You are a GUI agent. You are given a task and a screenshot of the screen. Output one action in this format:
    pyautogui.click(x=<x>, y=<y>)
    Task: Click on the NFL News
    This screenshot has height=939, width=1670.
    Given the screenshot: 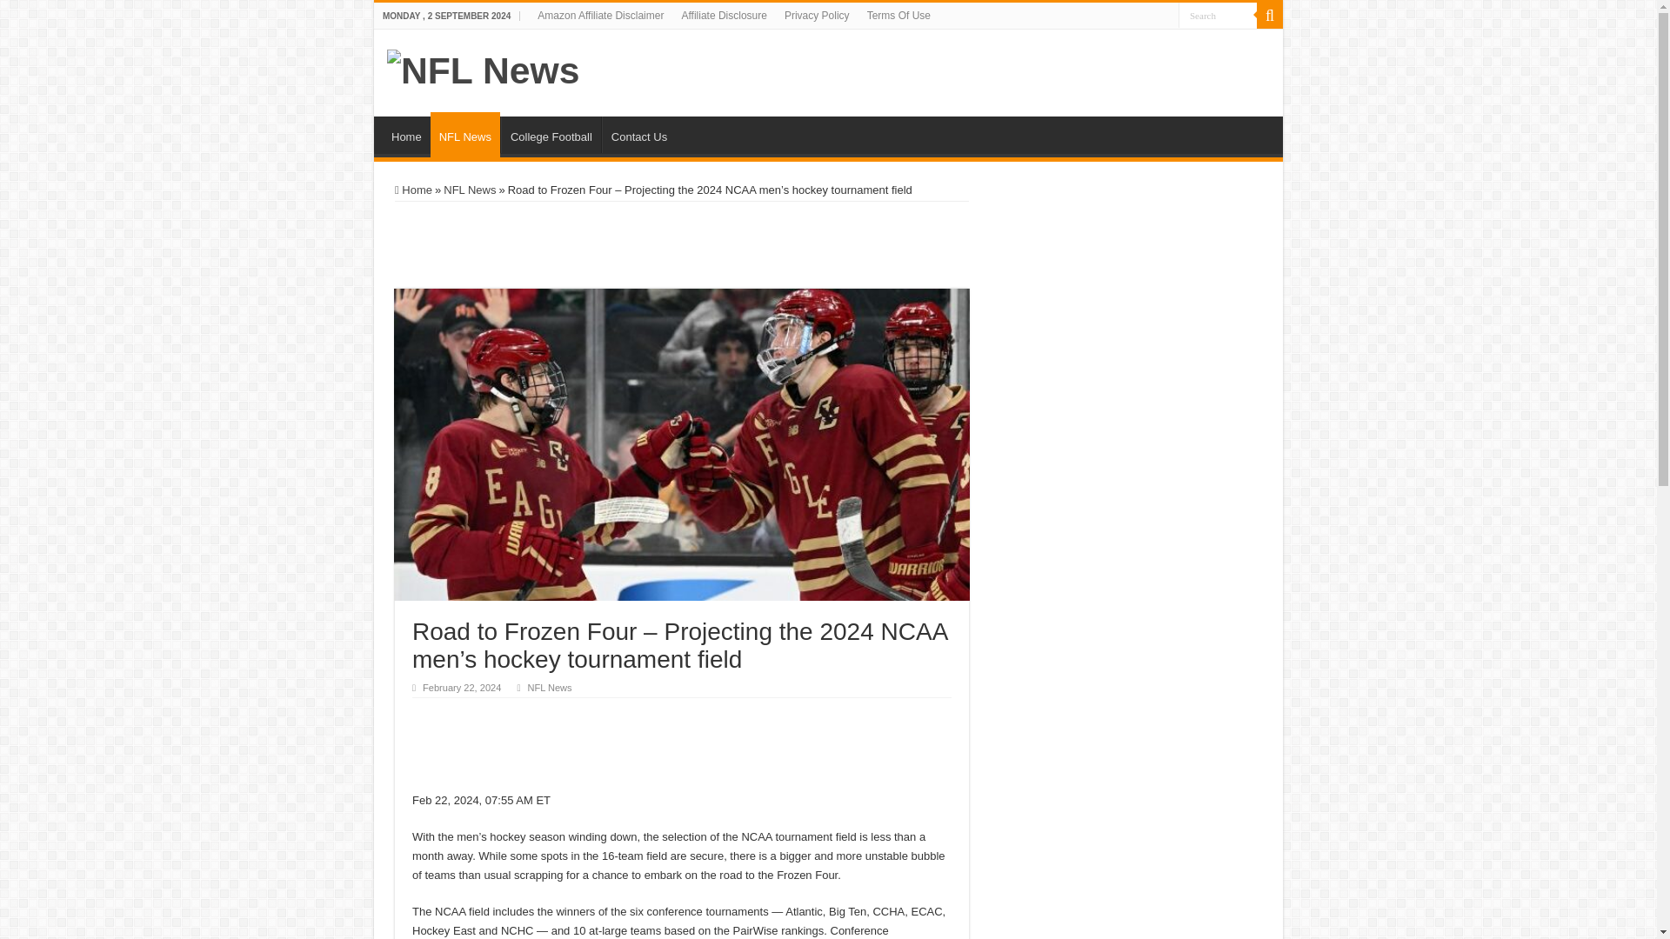 What is the action you would take?
    pyautogui.click(x=549, y=688)
    